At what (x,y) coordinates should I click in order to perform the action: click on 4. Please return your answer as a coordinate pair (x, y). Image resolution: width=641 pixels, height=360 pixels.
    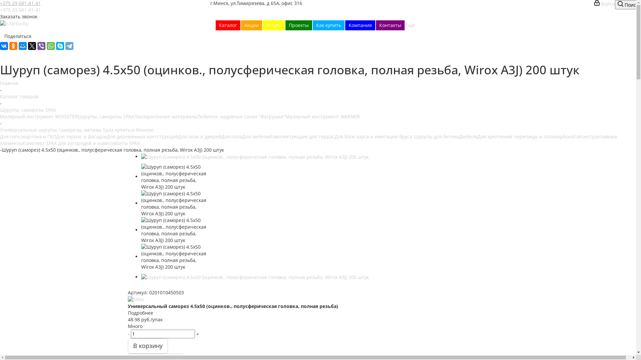
    Looking at the image, I should click on (150, 287).